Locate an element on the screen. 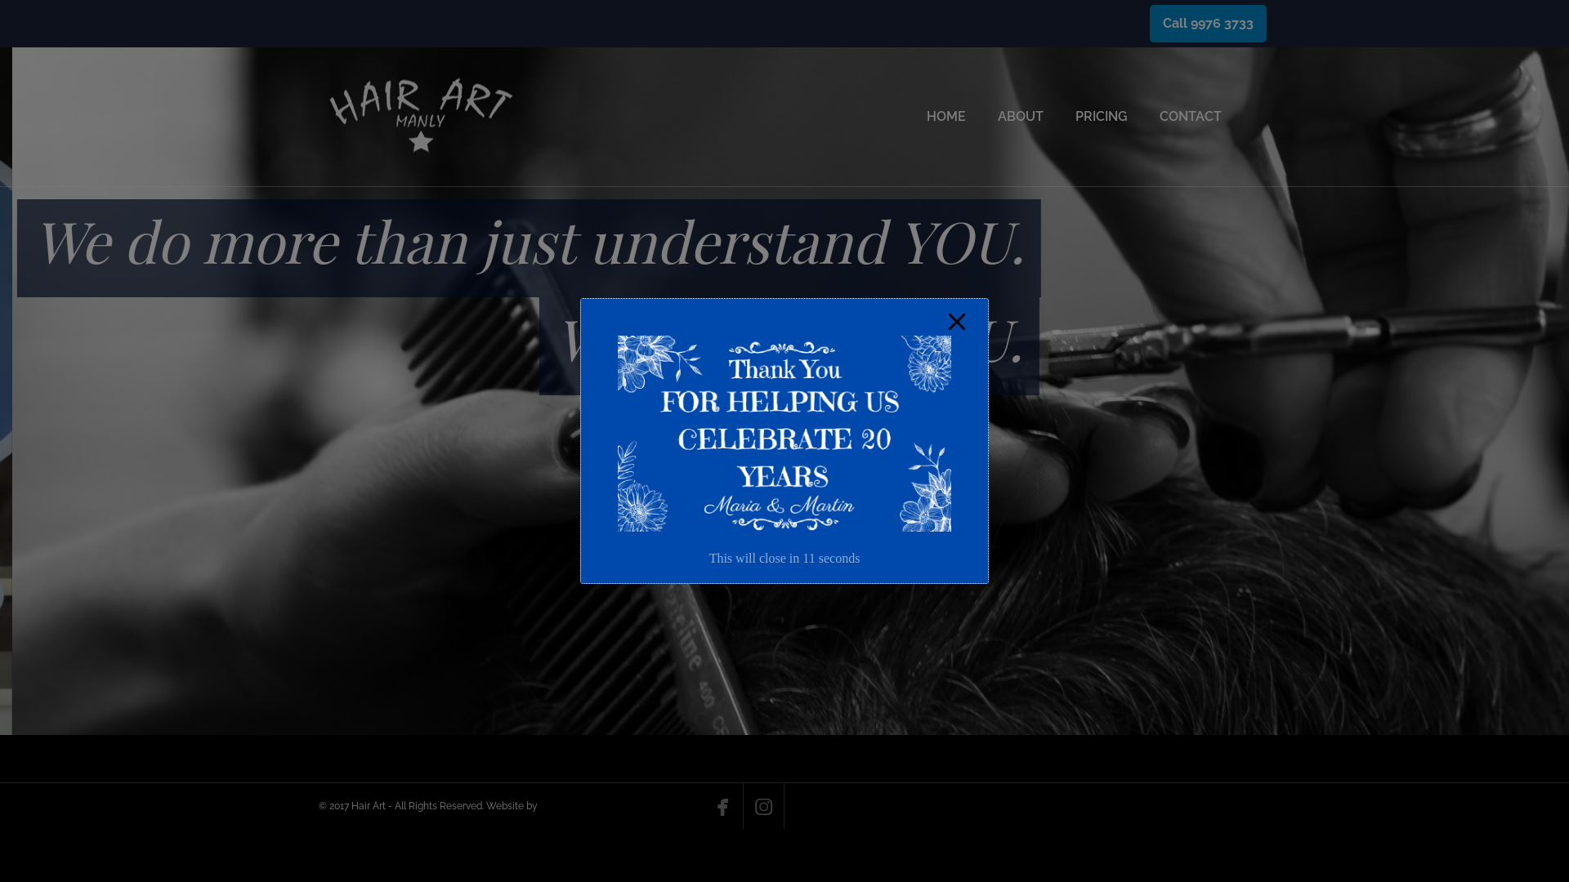 The height and width of the screenshot is (882, 1569). PRICING is located at coordinates (1102, 117).